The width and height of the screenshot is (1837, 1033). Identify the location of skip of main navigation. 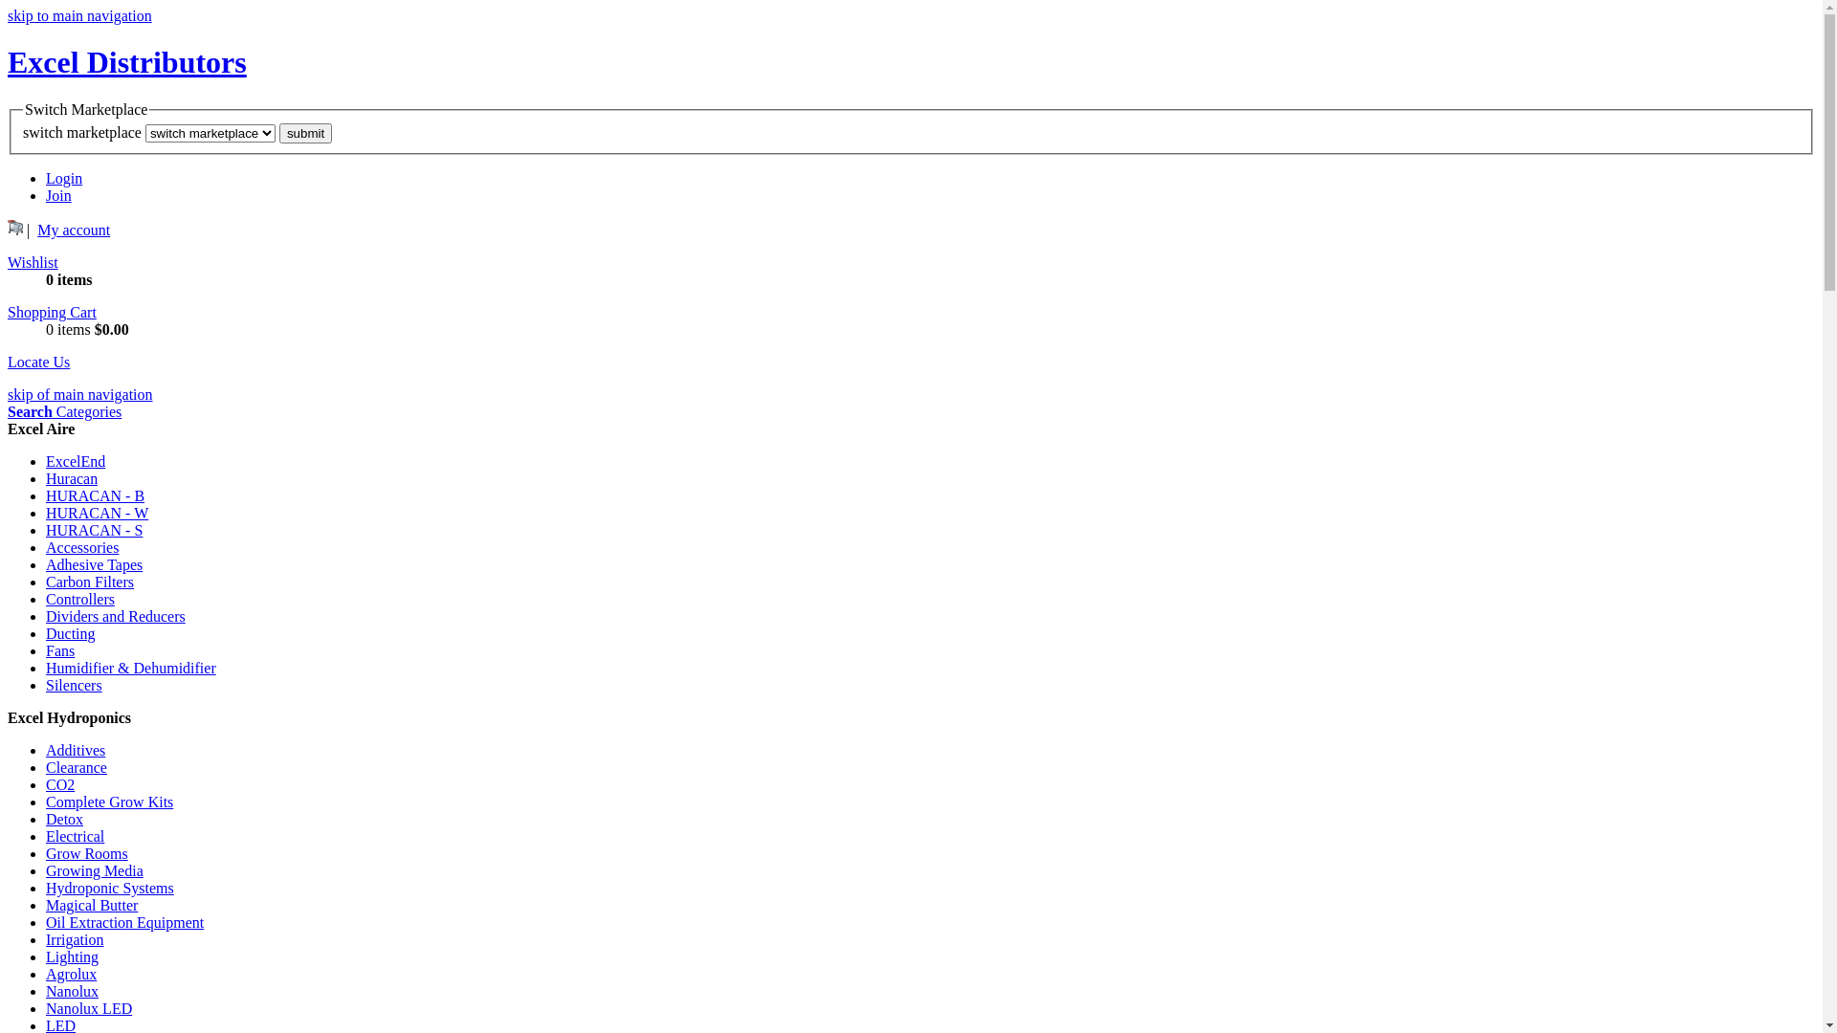
(80, 394).